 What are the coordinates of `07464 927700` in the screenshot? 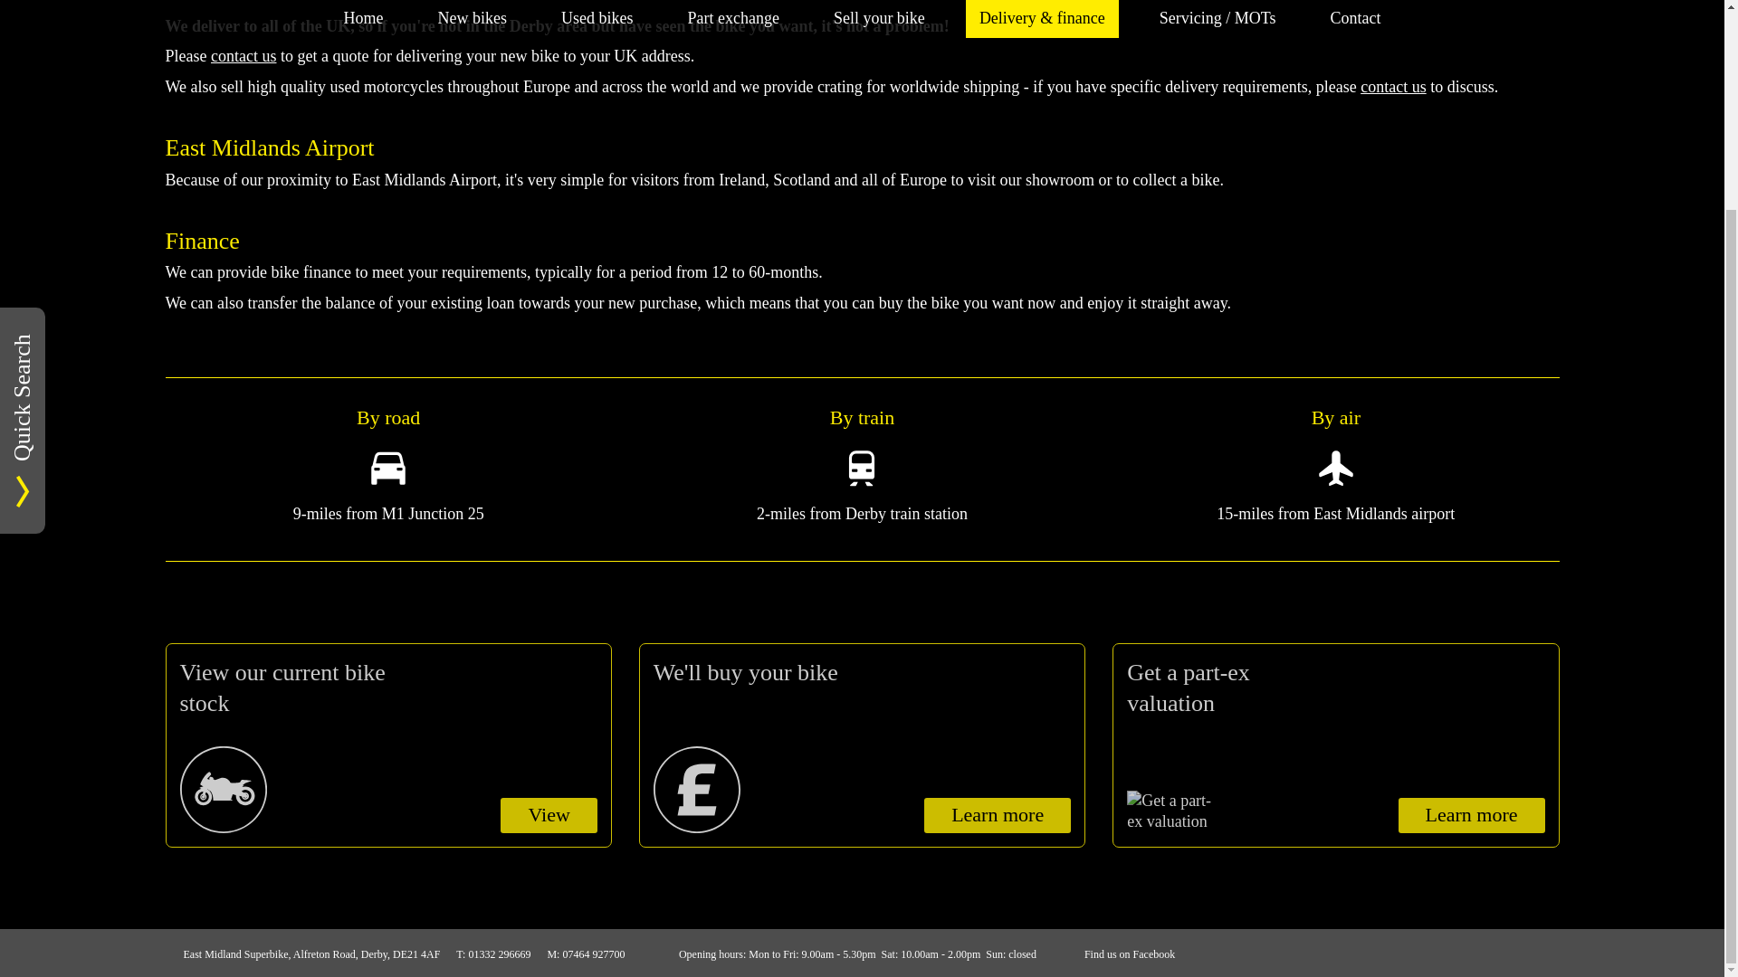 It's located at (387, 745).